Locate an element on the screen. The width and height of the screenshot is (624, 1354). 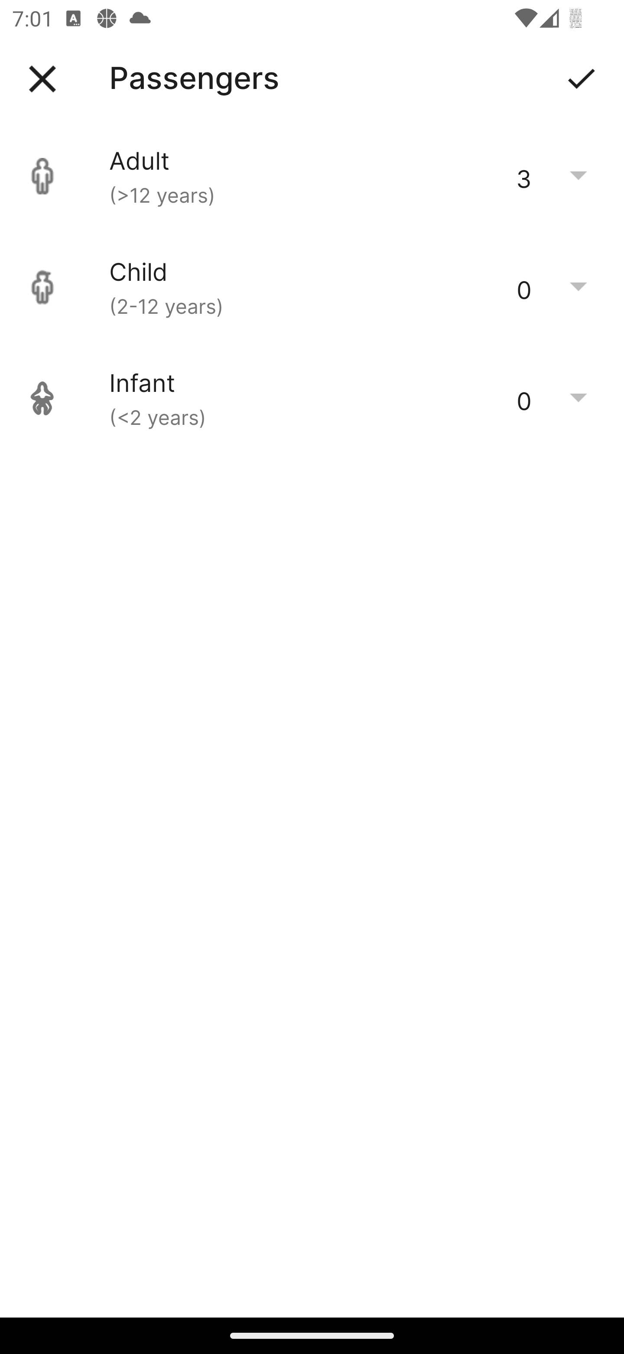
Adult (>12 years) 3 is located at coordinates (312, 176).